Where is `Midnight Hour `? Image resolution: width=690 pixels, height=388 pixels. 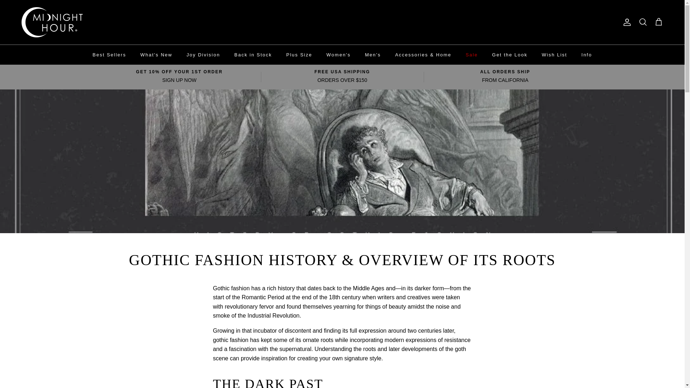
Midnight Hour  is located at coordinates (52, 22).